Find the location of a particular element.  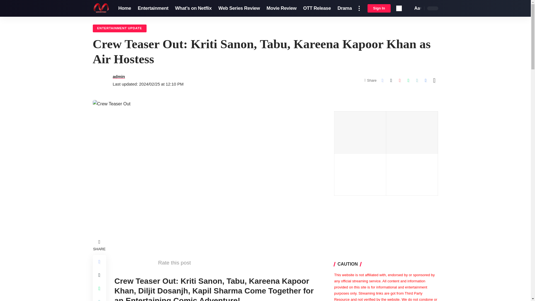

Home is located at coordinates (124, 8).